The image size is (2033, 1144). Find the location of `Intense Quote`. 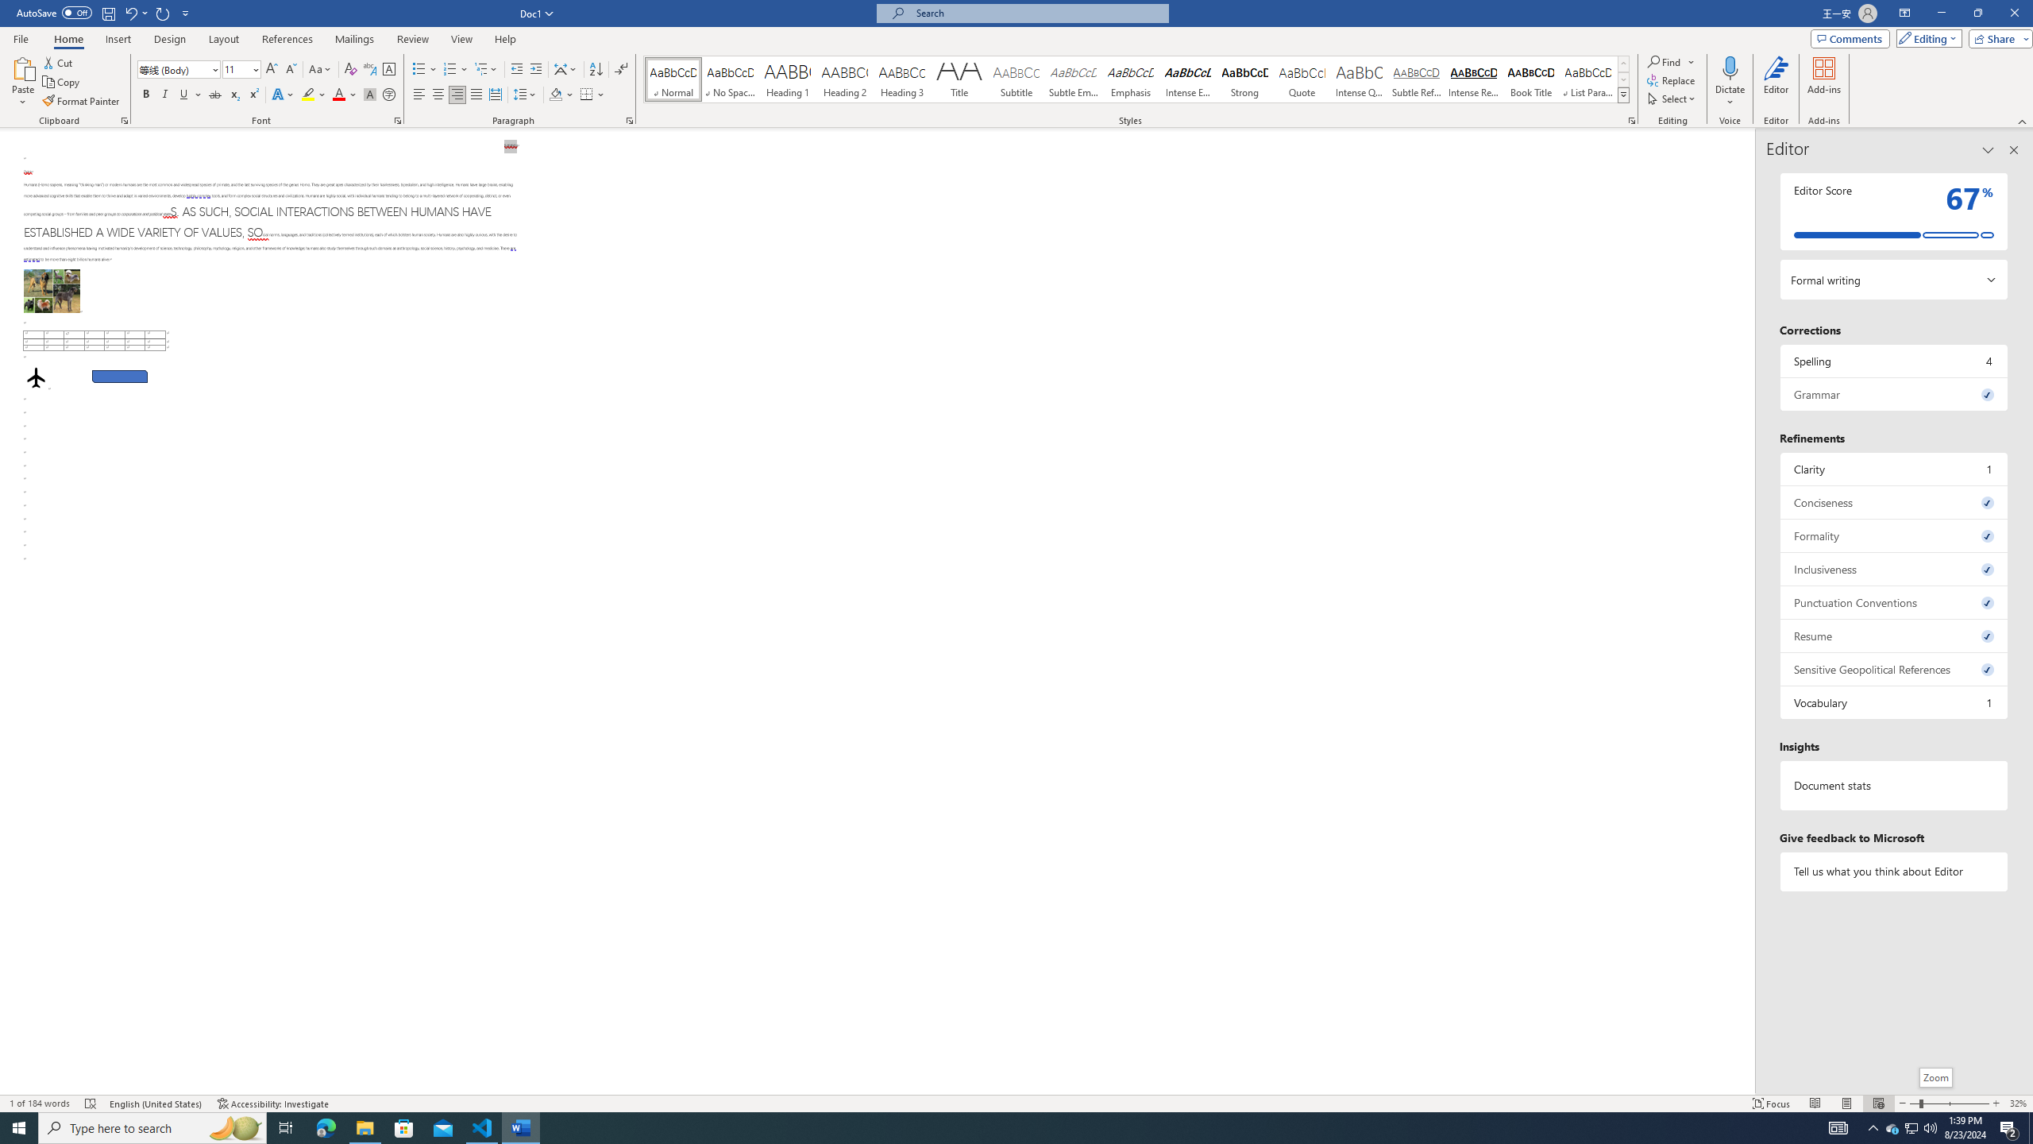

Intense Quote is located at coordinates (1360, 79).